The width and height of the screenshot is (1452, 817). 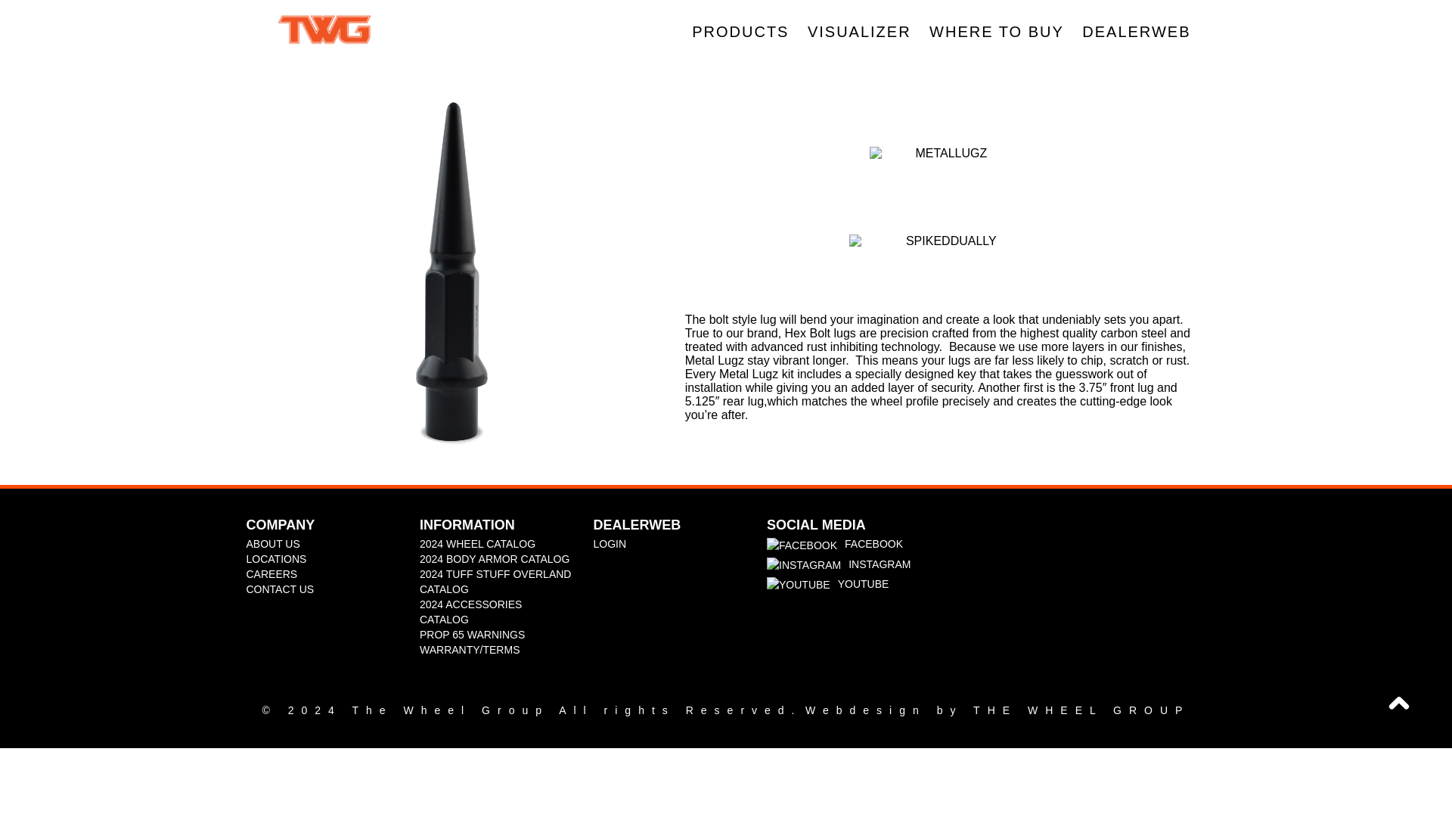 I want to click on FACEBOOK, so click(x=802, y=545).